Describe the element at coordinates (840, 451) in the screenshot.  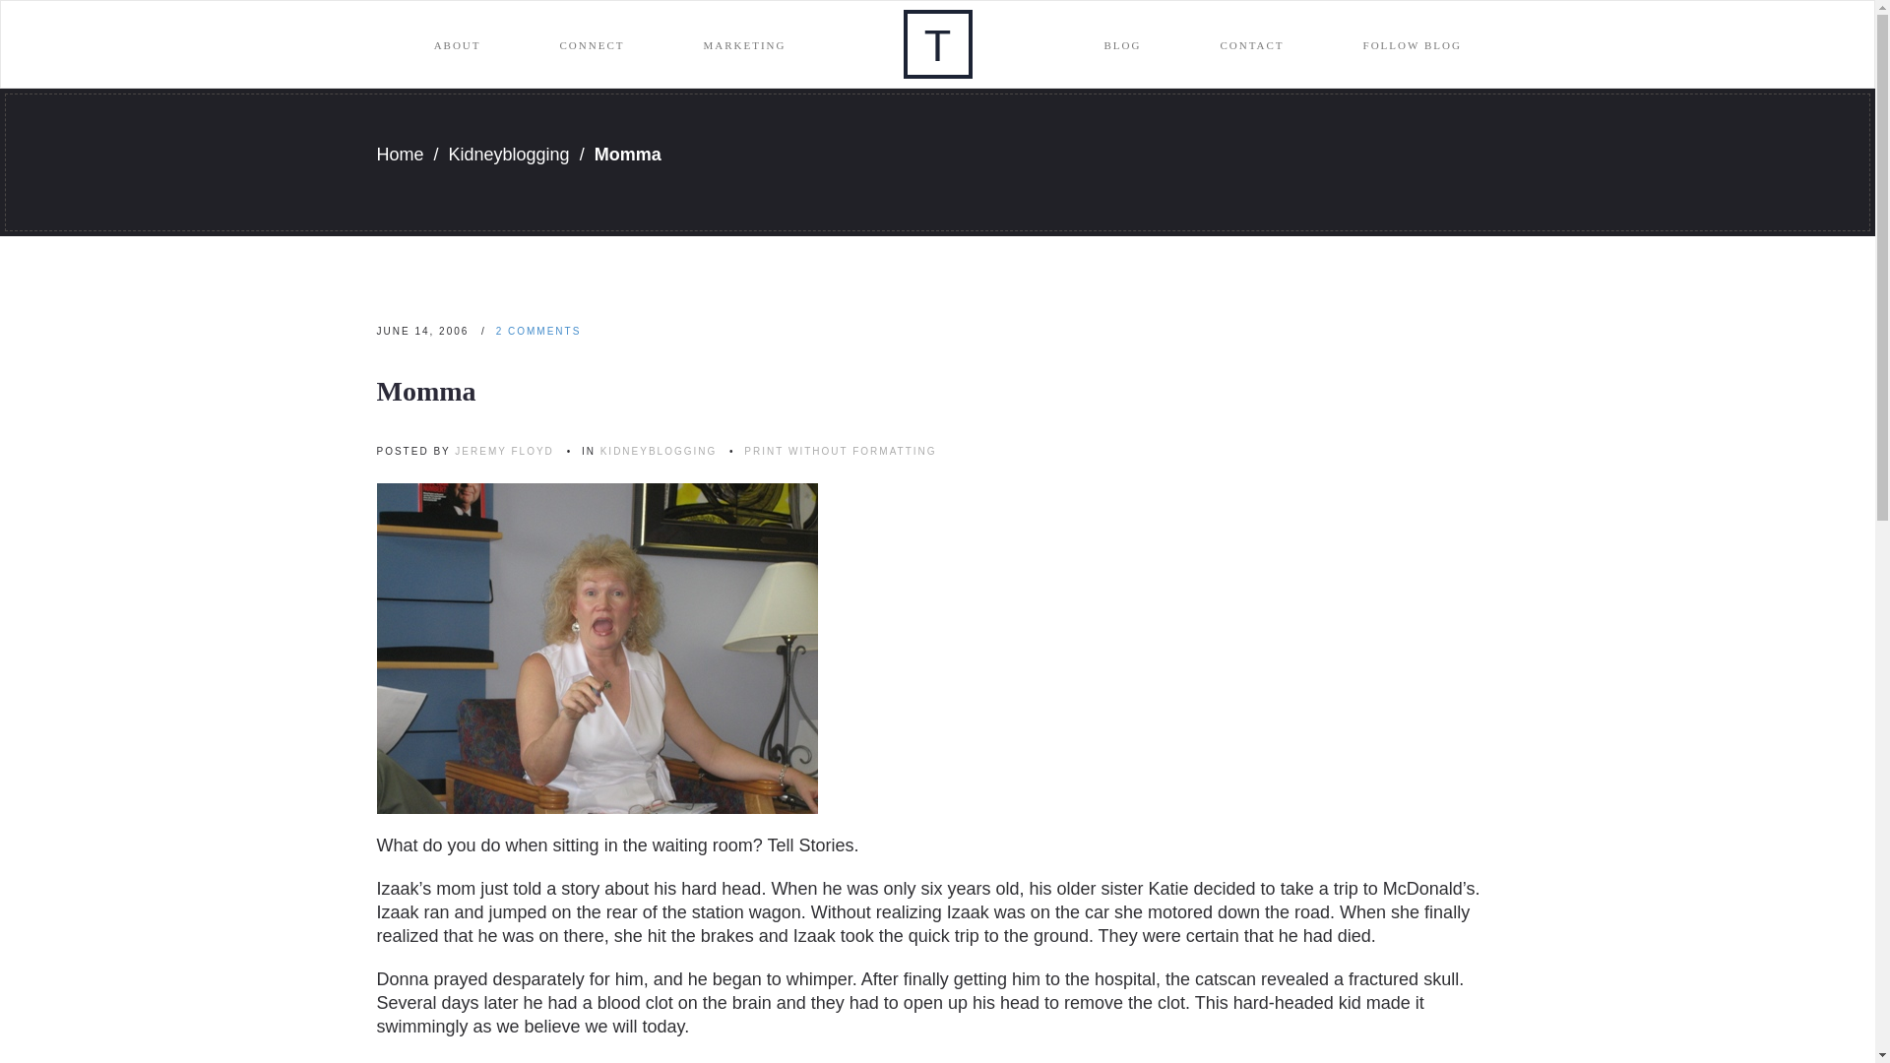
I see `PRINT WITHOUT FORMATTING` at that location.